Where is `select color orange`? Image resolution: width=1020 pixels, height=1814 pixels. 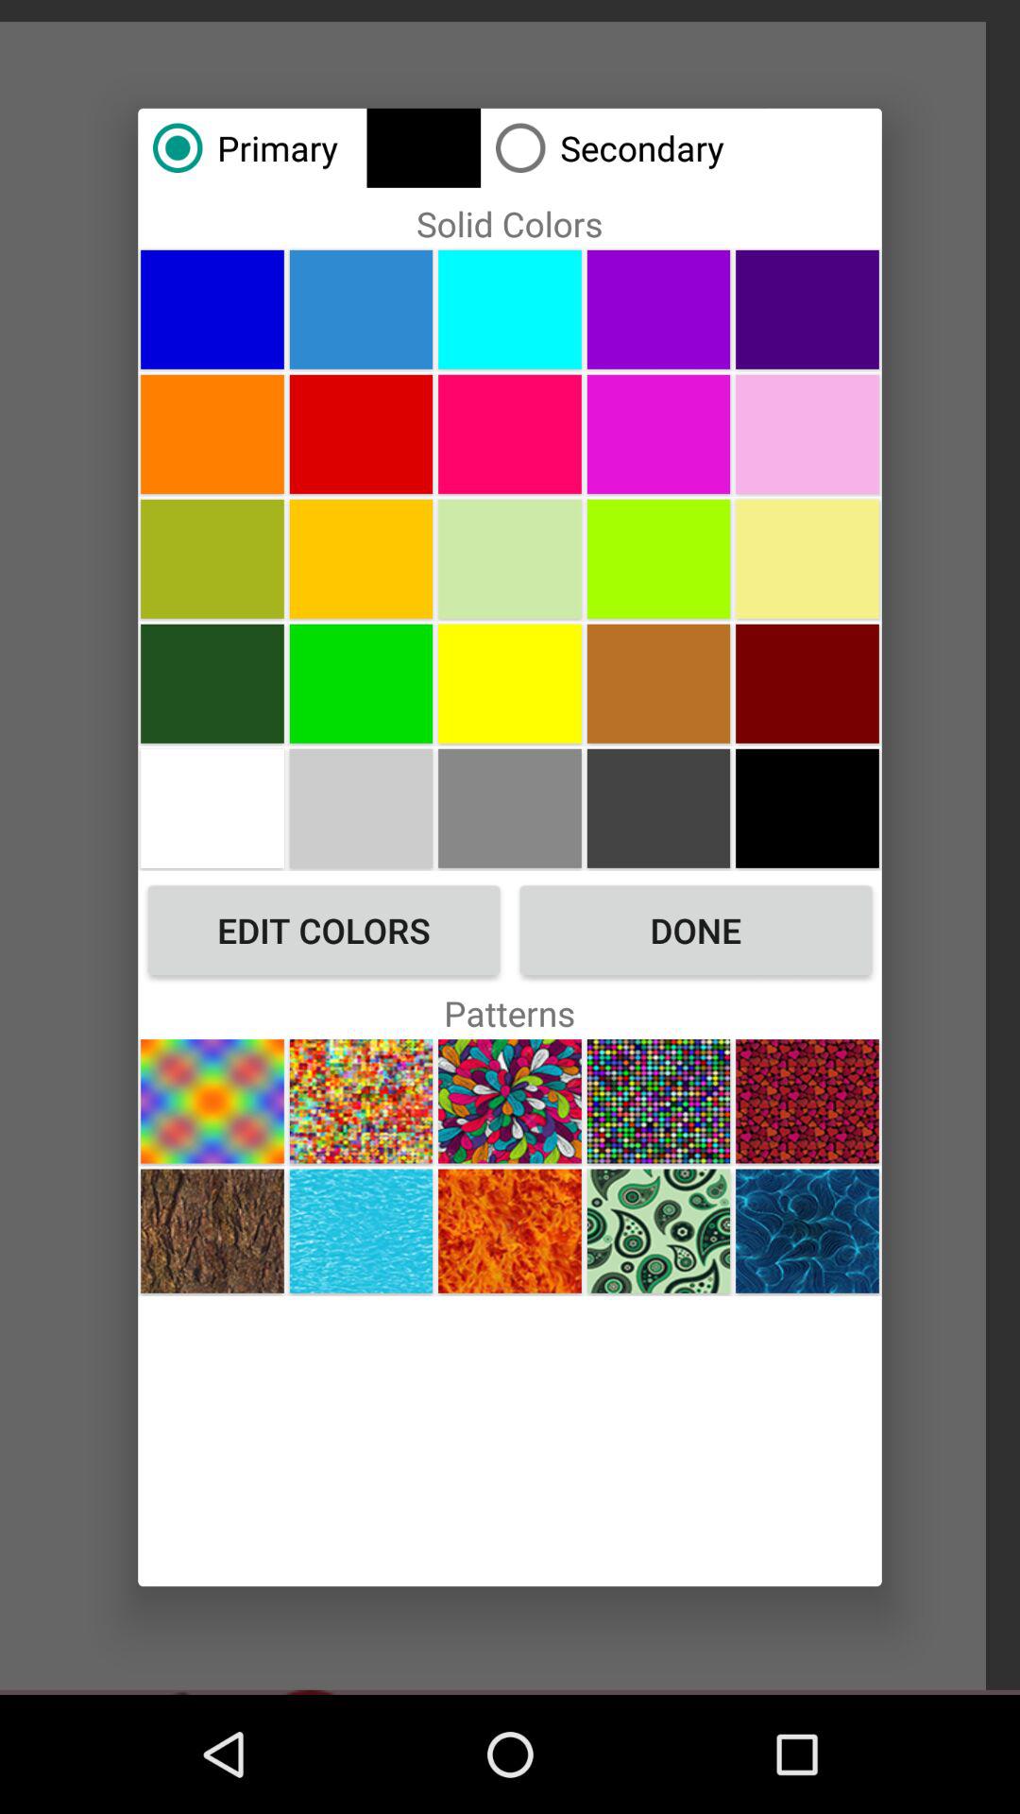 select color orange is located at coordinates (212, 434).